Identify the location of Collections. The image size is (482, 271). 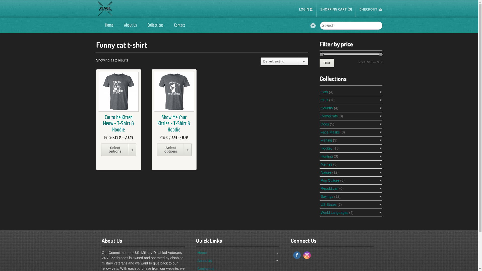
(155, 25).